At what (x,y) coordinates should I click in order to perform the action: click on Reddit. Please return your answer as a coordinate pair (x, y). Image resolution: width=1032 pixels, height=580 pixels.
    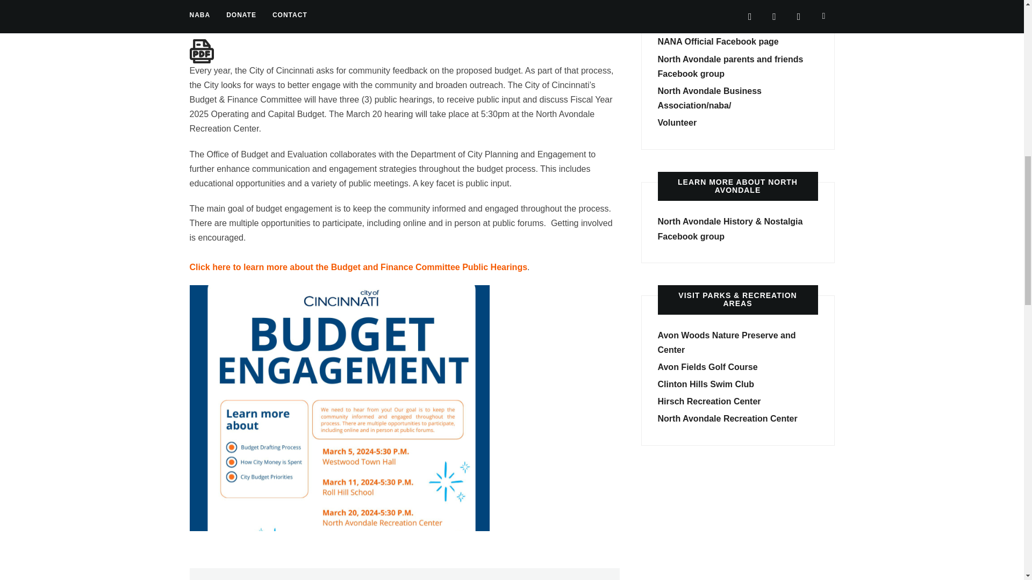
    Looking at the image, I should click on (243, 20).